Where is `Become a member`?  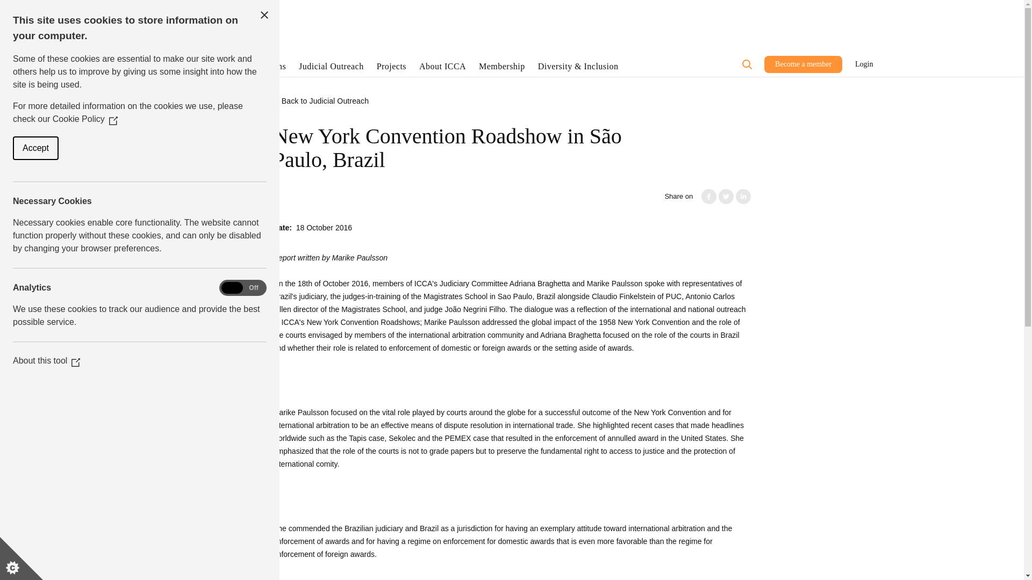 Become a member is located at coordinates (803, 64).